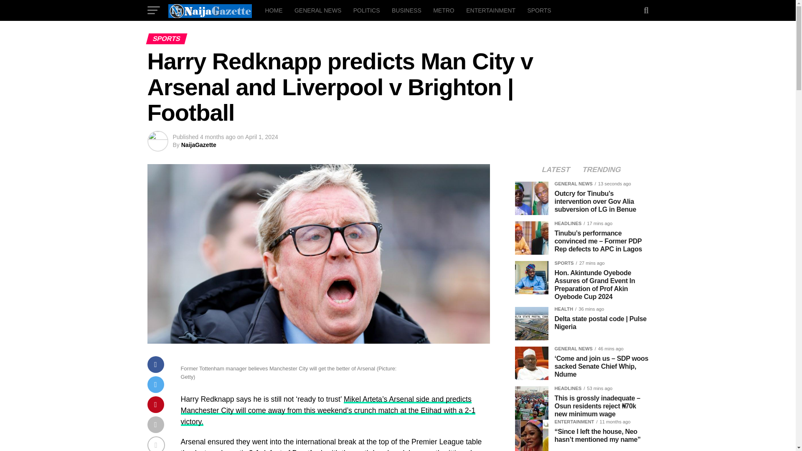  Describe the element at coordinates (366, 10) in the screenshot. I see `POLITICS` at that location.